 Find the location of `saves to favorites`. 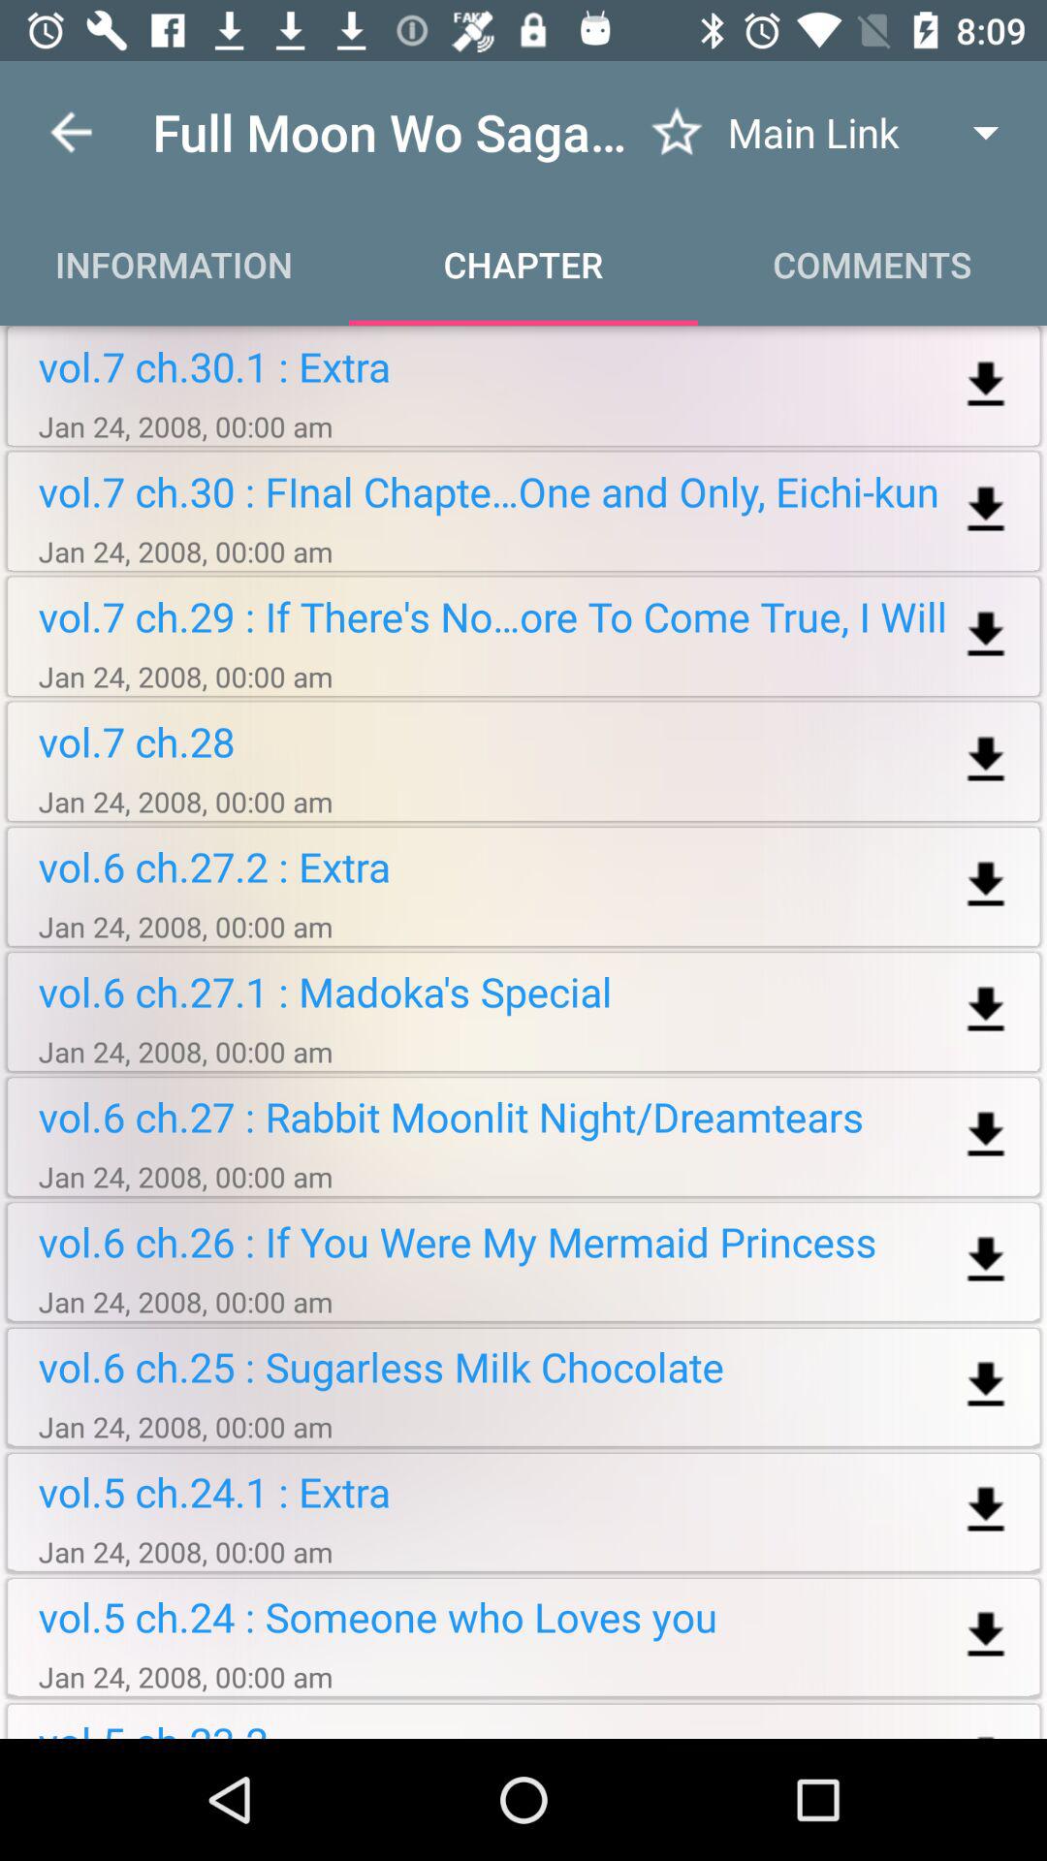

saves to favorites is located at coordinates (677, 132).